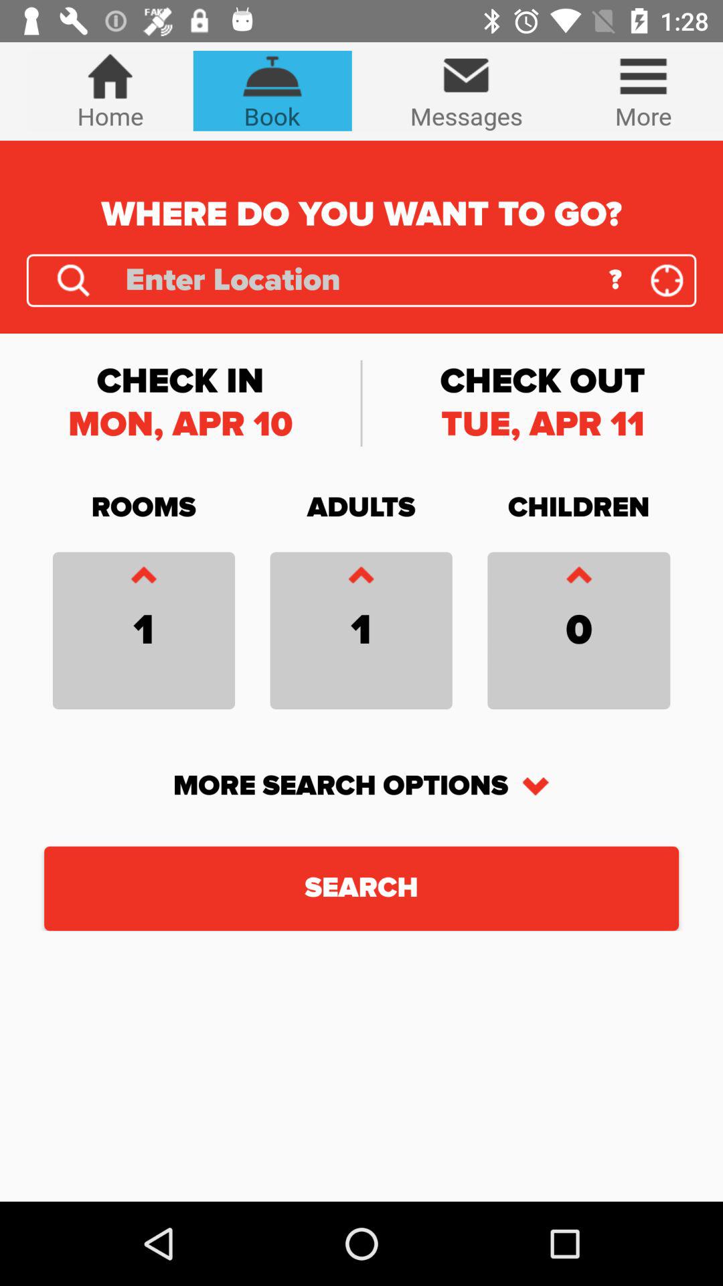  I want to click on enter location, so click(73, 280).